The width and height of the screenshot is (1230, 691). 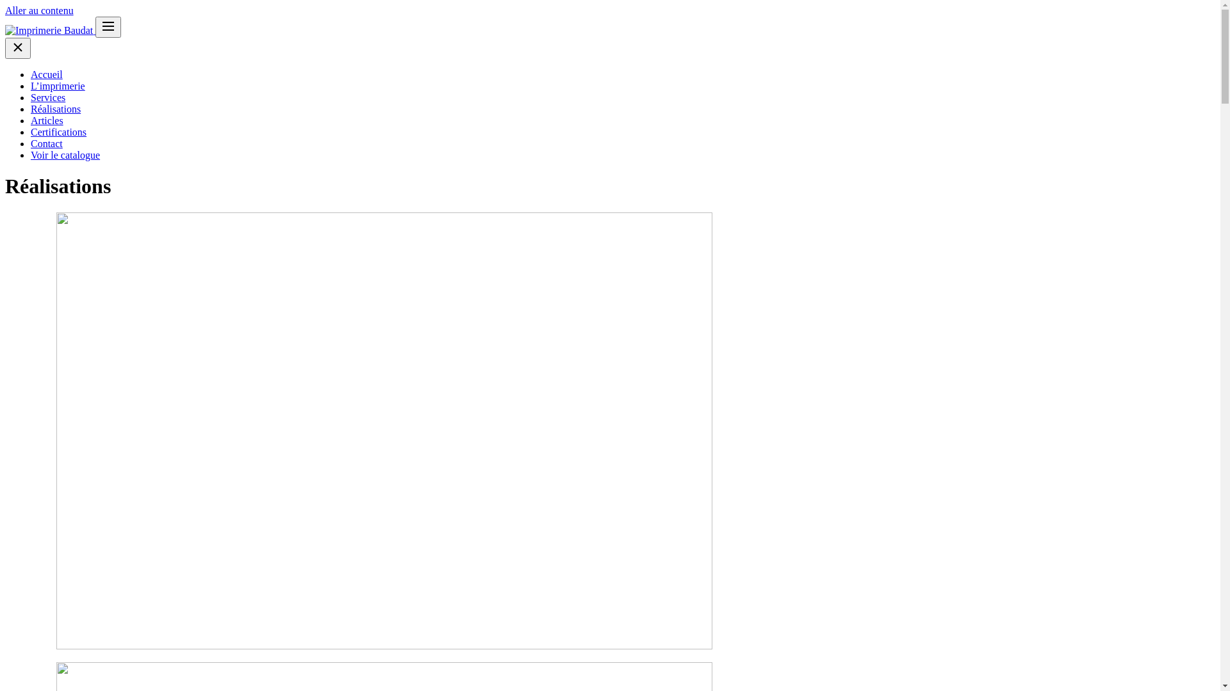 What do you see at coordinates (47, 120) in the screenshot?
I see `Articles` at bounding box center [47, 120].